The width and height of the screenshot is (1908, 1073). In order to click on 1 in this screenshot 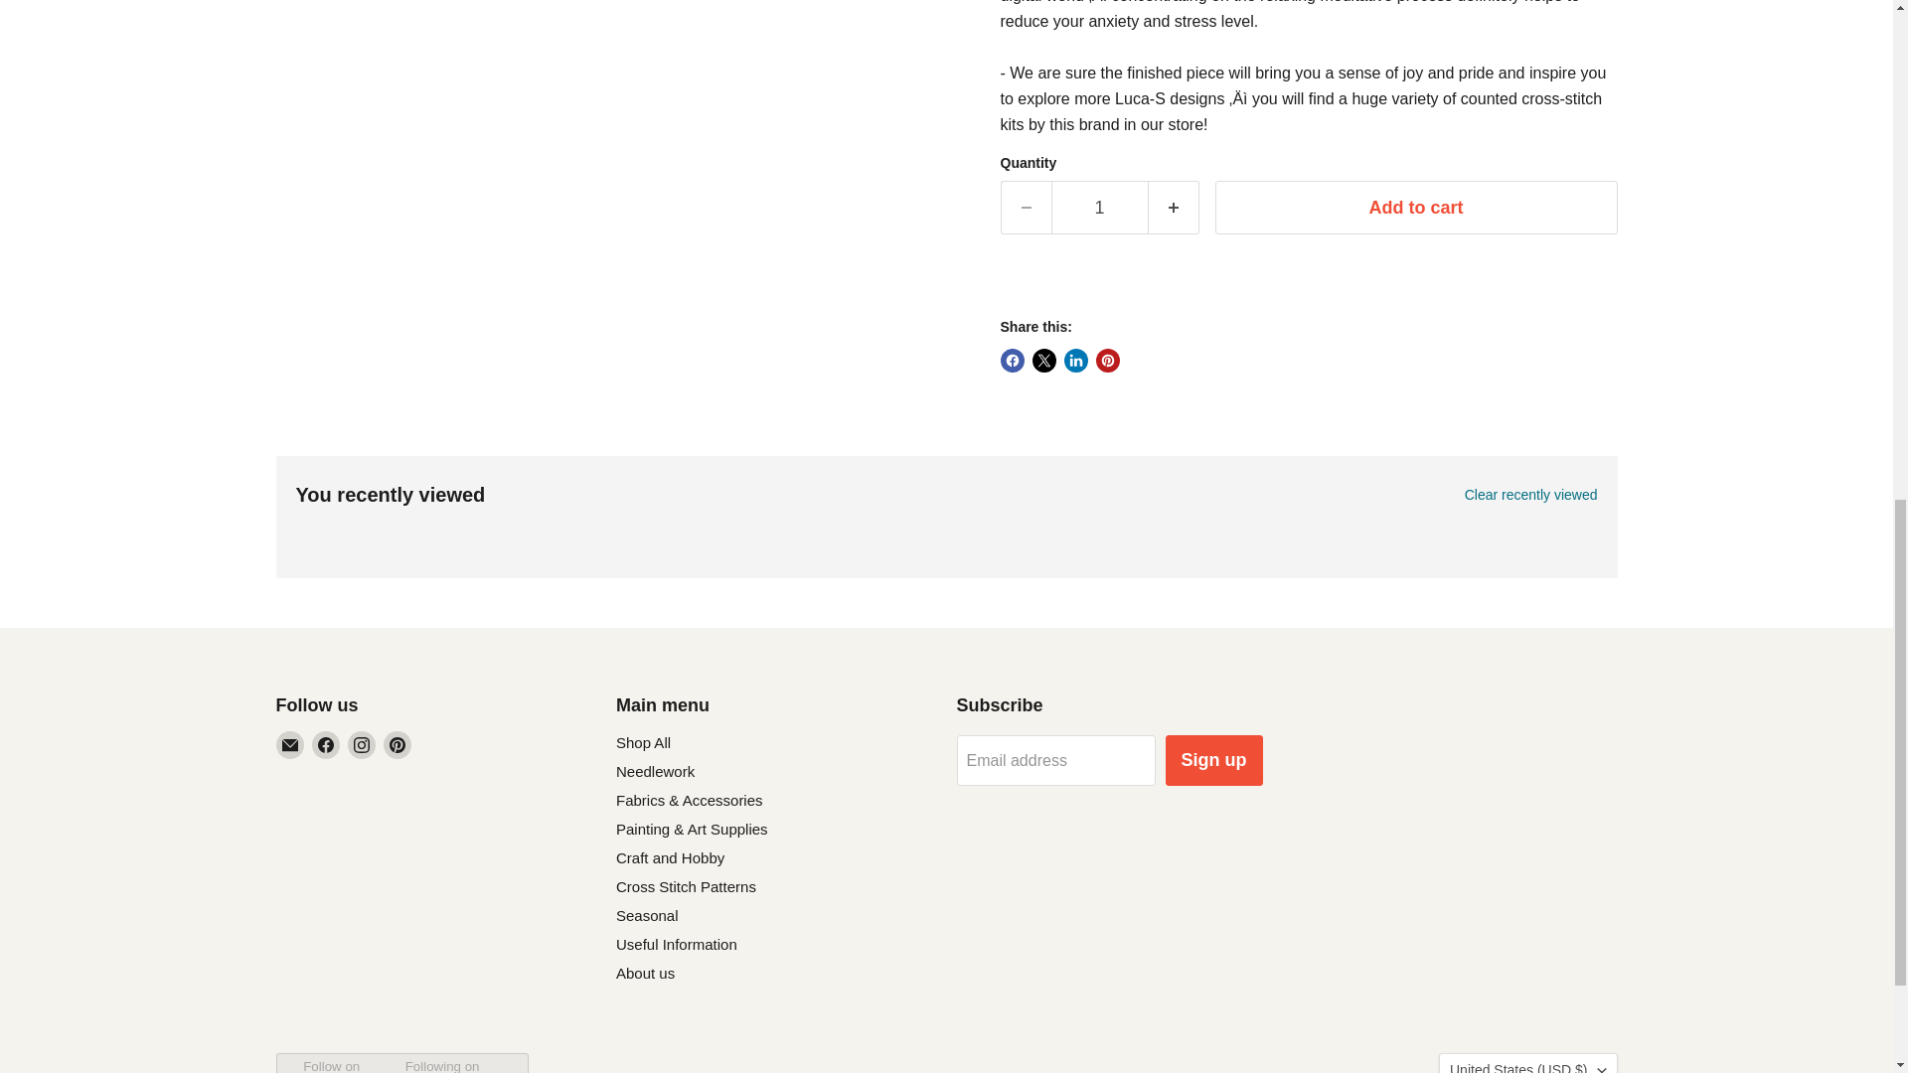, I will do `click(1099, 208)`.